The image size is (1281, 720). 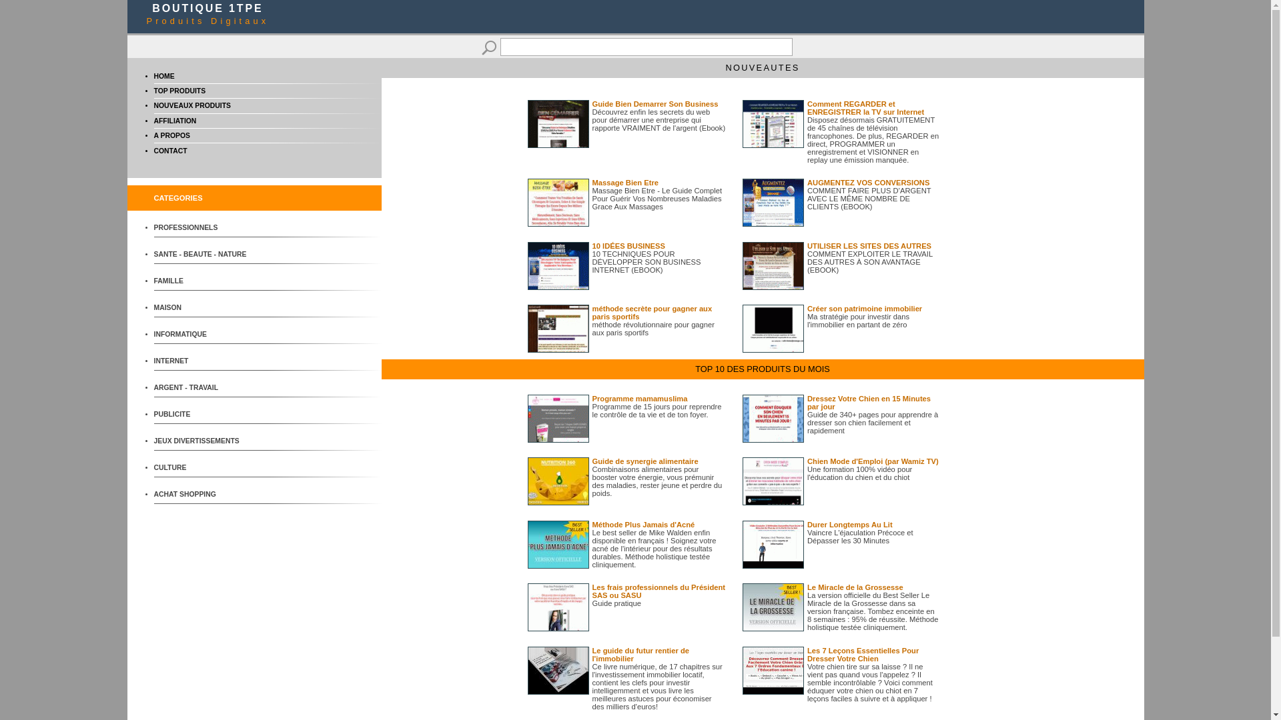 What do you see at coordinates (203, 415) in the screenshot?
I see `PUBLICITE` at bounding box center [203, 415].